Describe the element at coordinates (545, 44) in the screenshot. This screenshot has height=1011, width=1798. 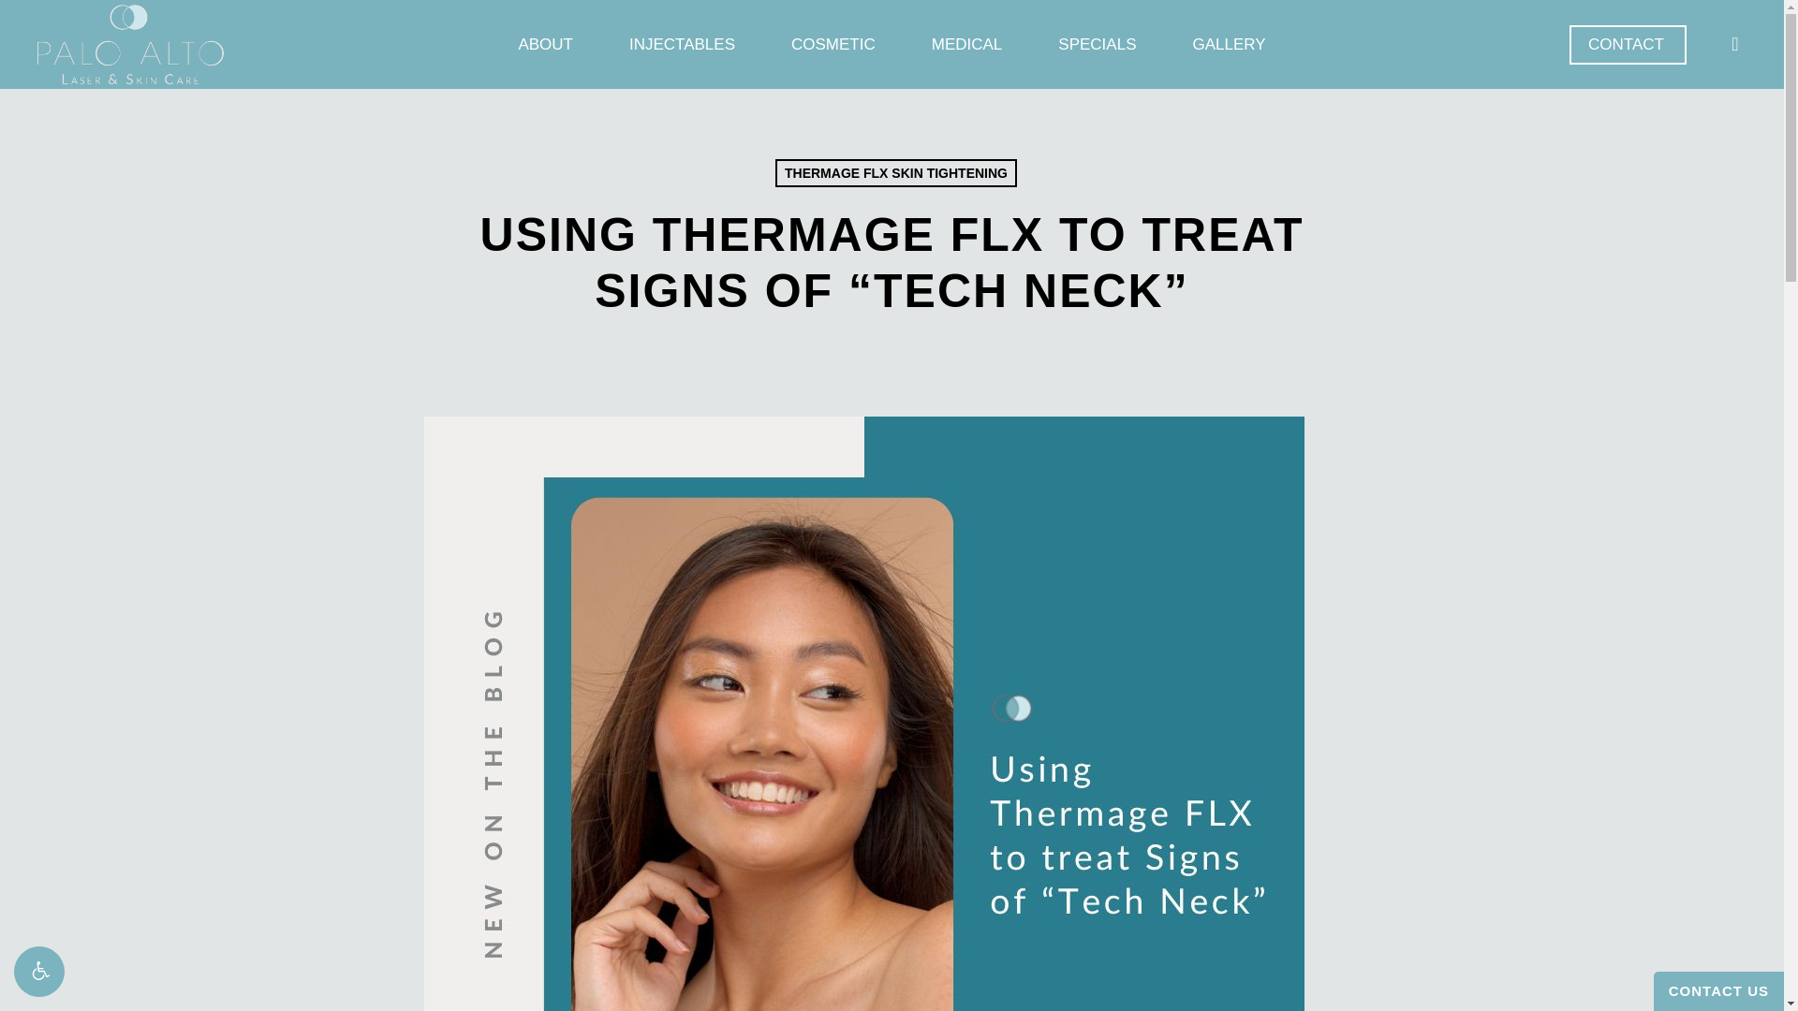
I see `ABOUT` at that location.